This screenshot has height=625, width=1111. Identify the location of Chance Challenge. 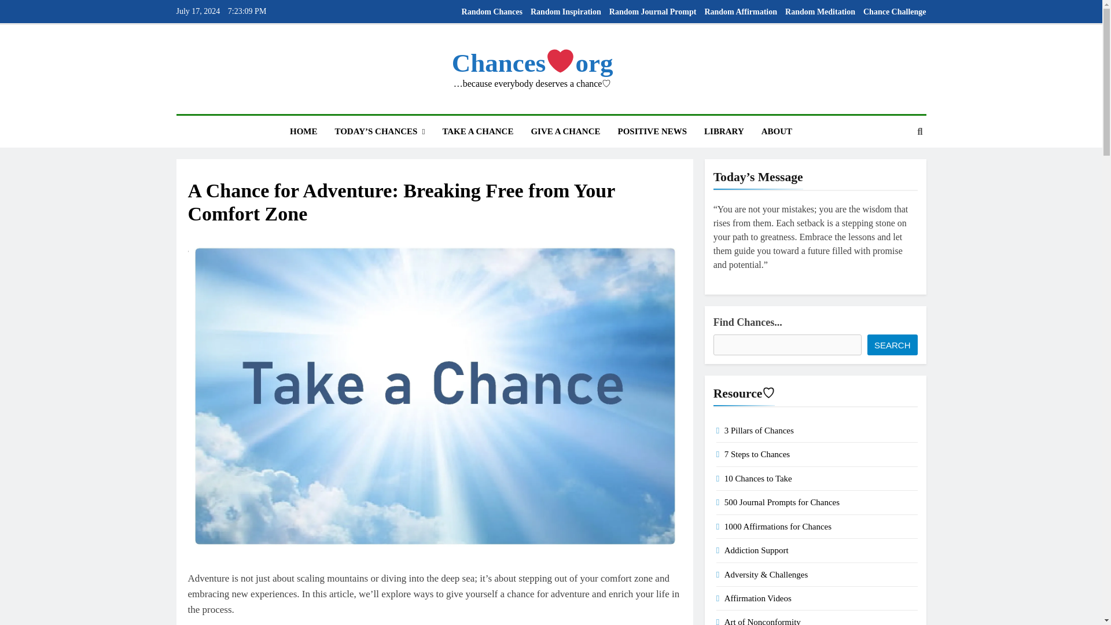
(895, 12).